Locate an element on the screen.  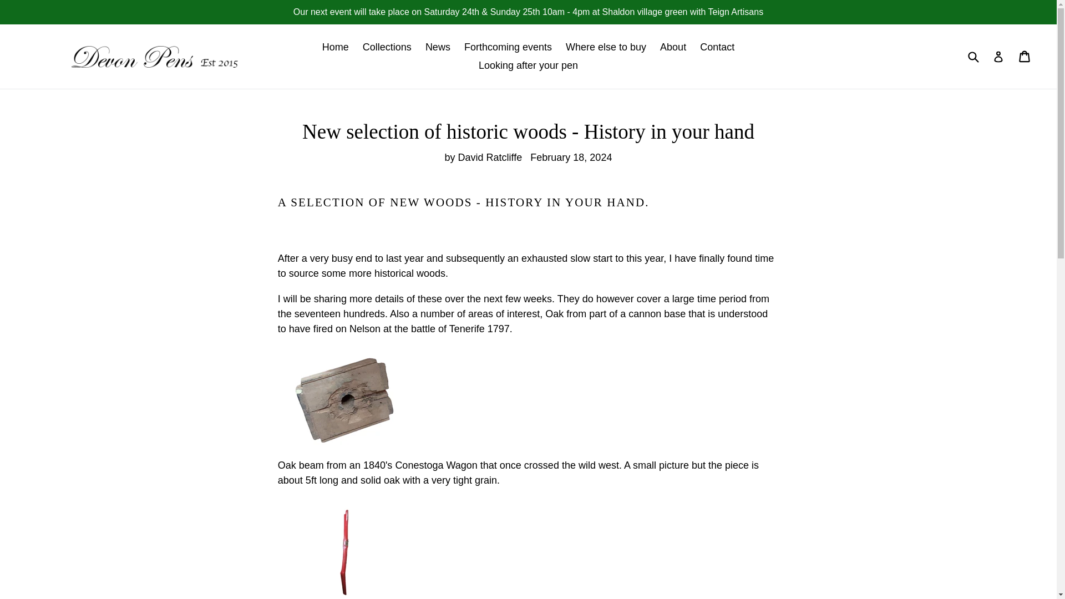
About is located at coordinates (673, 47).